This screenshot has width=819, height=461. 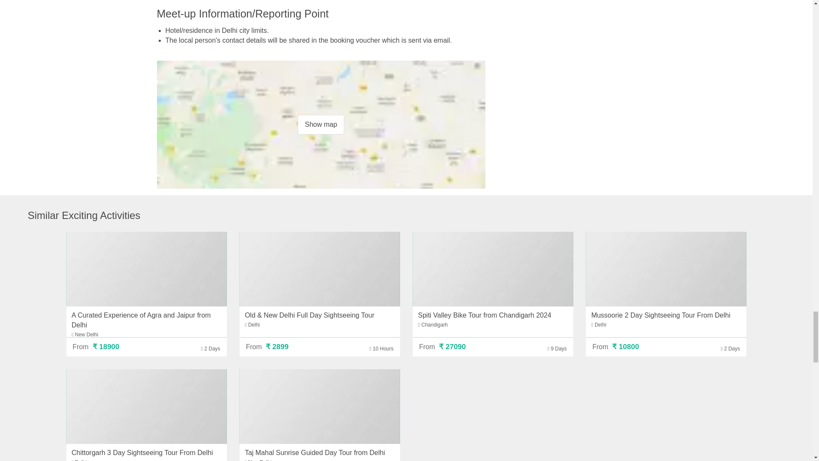 I want to click on Taj Mahal Sunrise Guided Day Tour from Delhi, so click(x=319, y=406).